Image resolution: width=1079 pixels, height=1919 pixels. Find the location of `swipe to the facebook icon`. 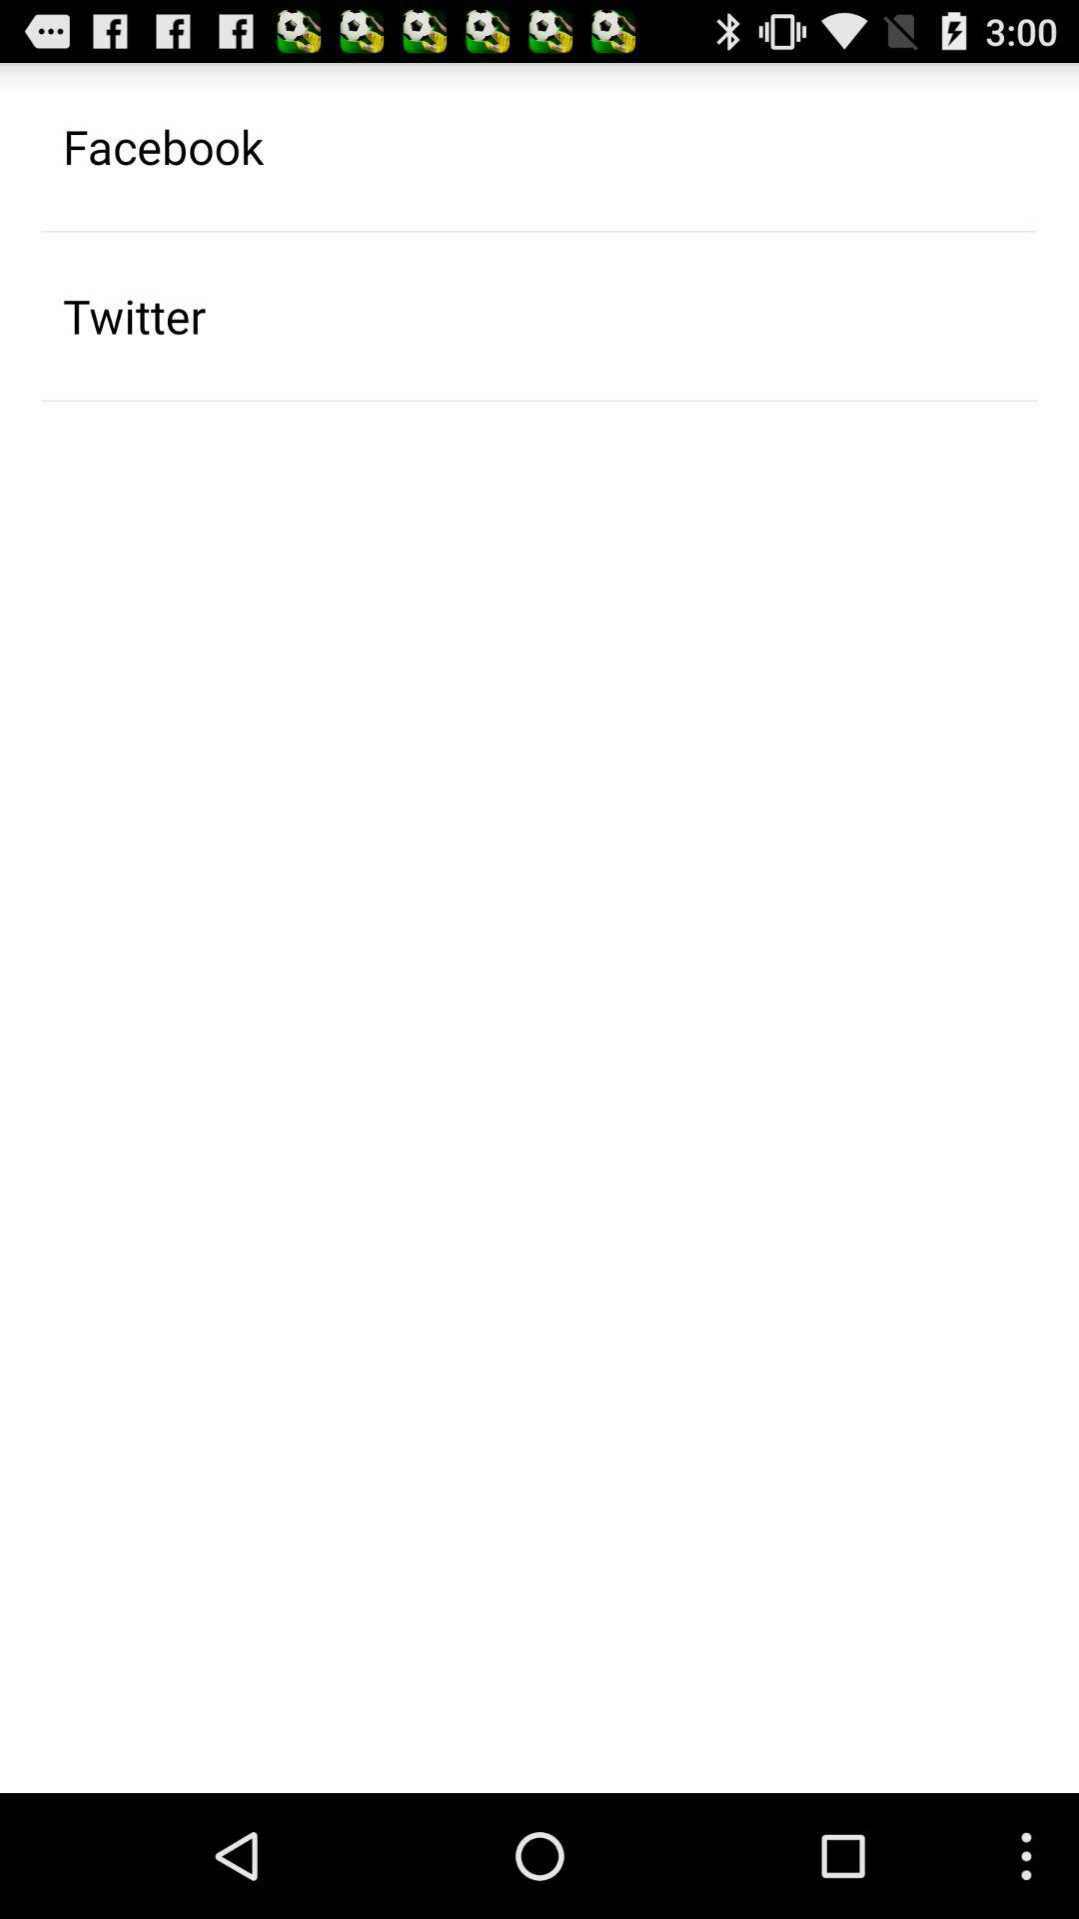

swipe to the facebook icon is located at coordinates (164, 146).